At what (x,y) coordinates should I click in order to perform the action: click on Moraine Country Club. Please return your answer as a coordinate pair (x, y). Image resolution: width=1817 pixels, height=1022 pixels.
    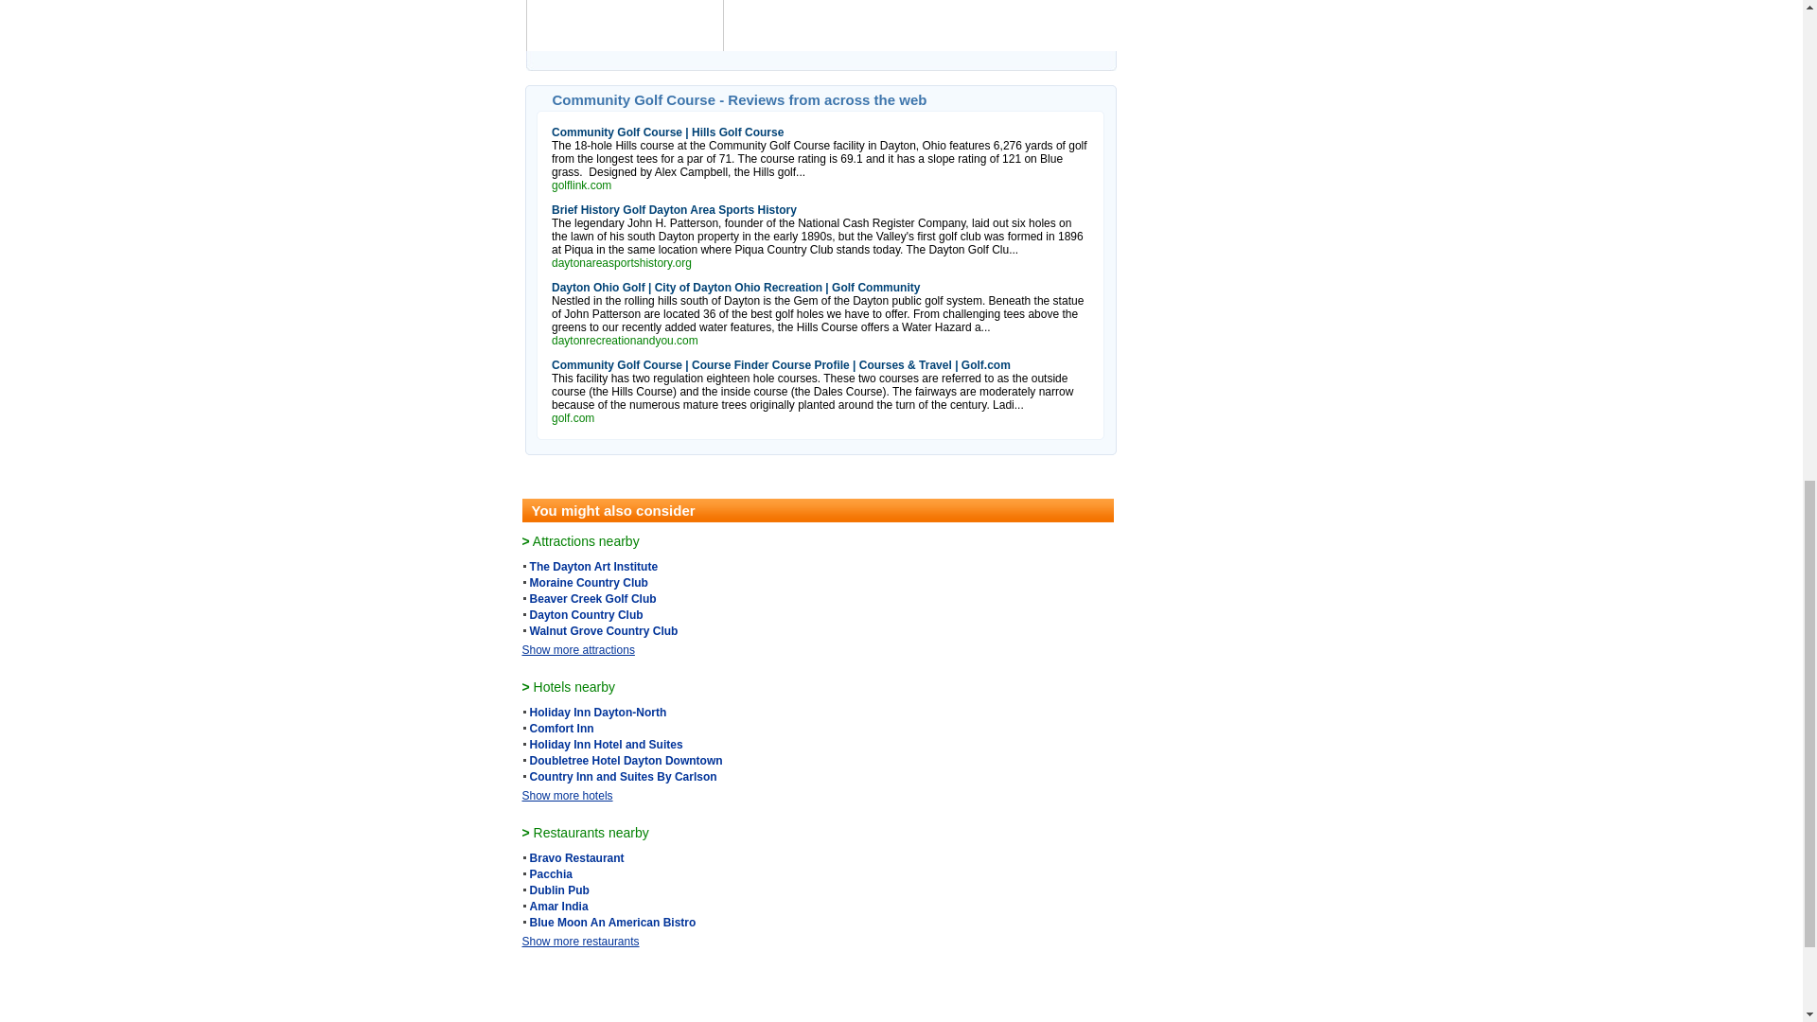
    Looking at the image, I should click on (589, 583).